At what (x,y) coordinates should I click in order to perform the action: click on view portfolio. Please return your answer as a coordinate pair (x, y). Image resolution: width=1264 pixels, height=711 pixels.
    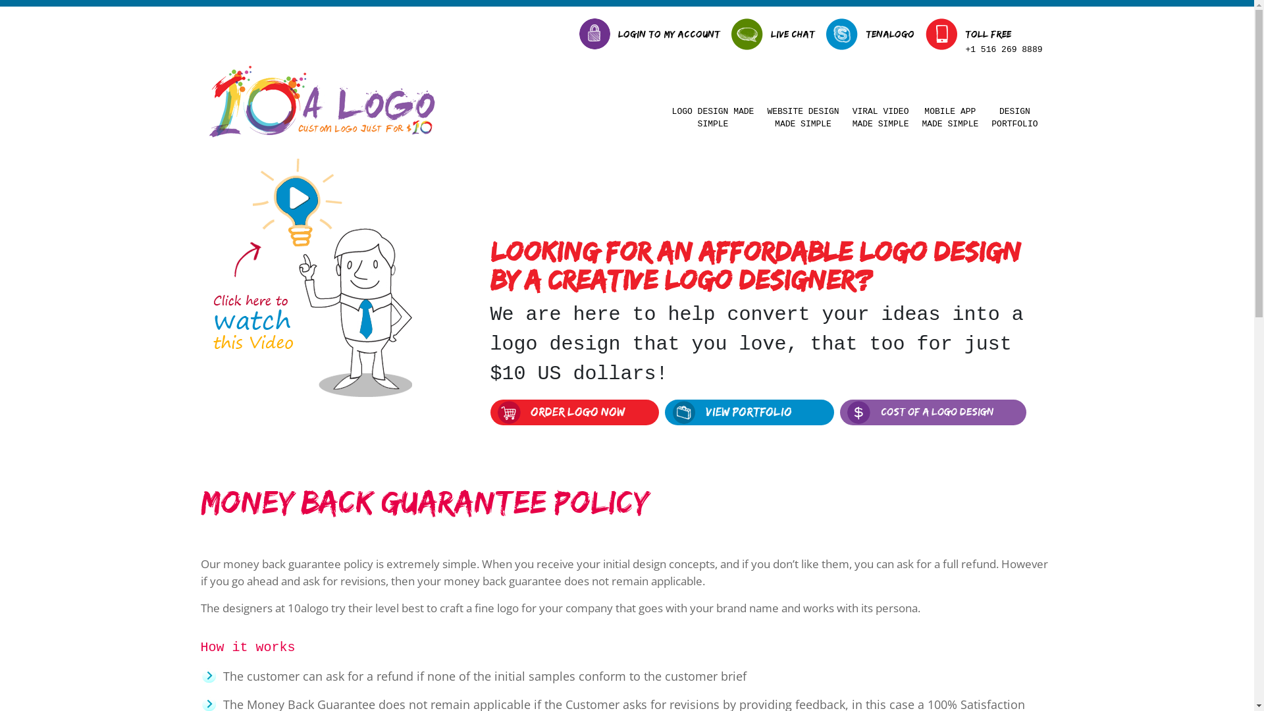
    Looking at the image, I should click on (749, 412).